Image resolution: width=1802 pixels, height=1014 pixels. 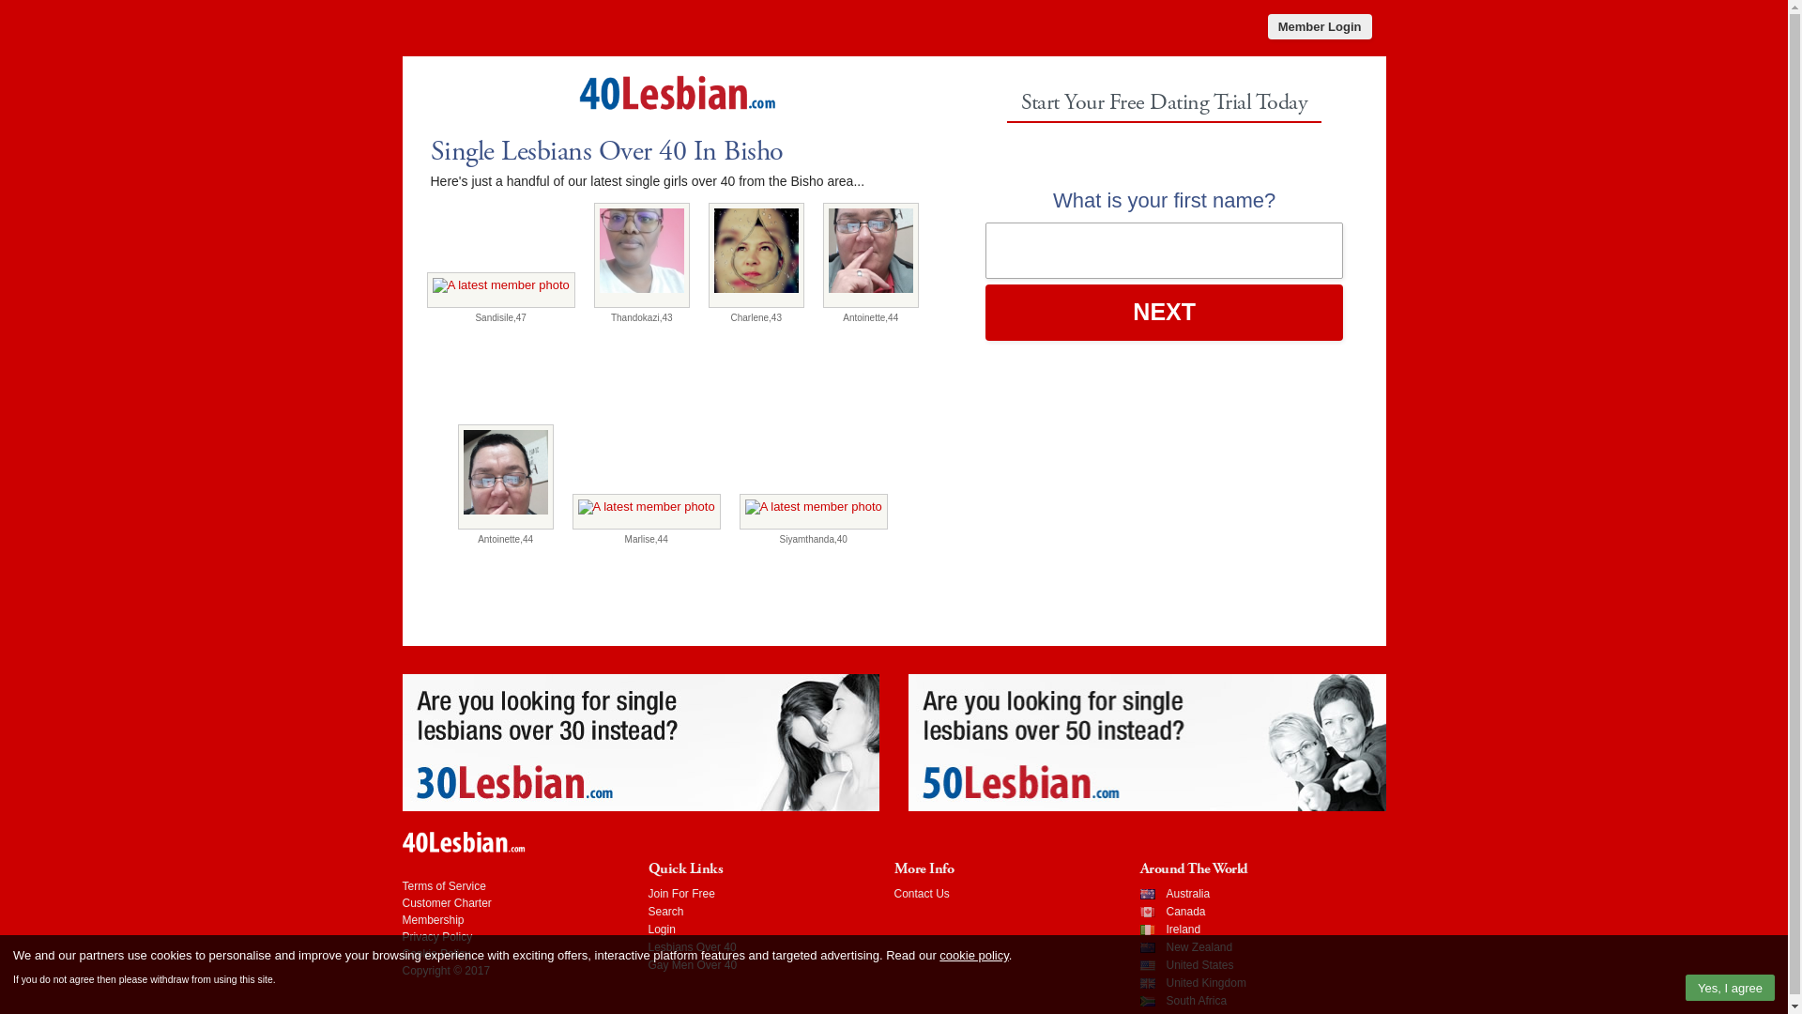 What do you see at coordinates (814, 512) in the screenshot?
I see `Siyamthanda, 40 from East London, Eastern Cape` at bounding box center [814, 512].